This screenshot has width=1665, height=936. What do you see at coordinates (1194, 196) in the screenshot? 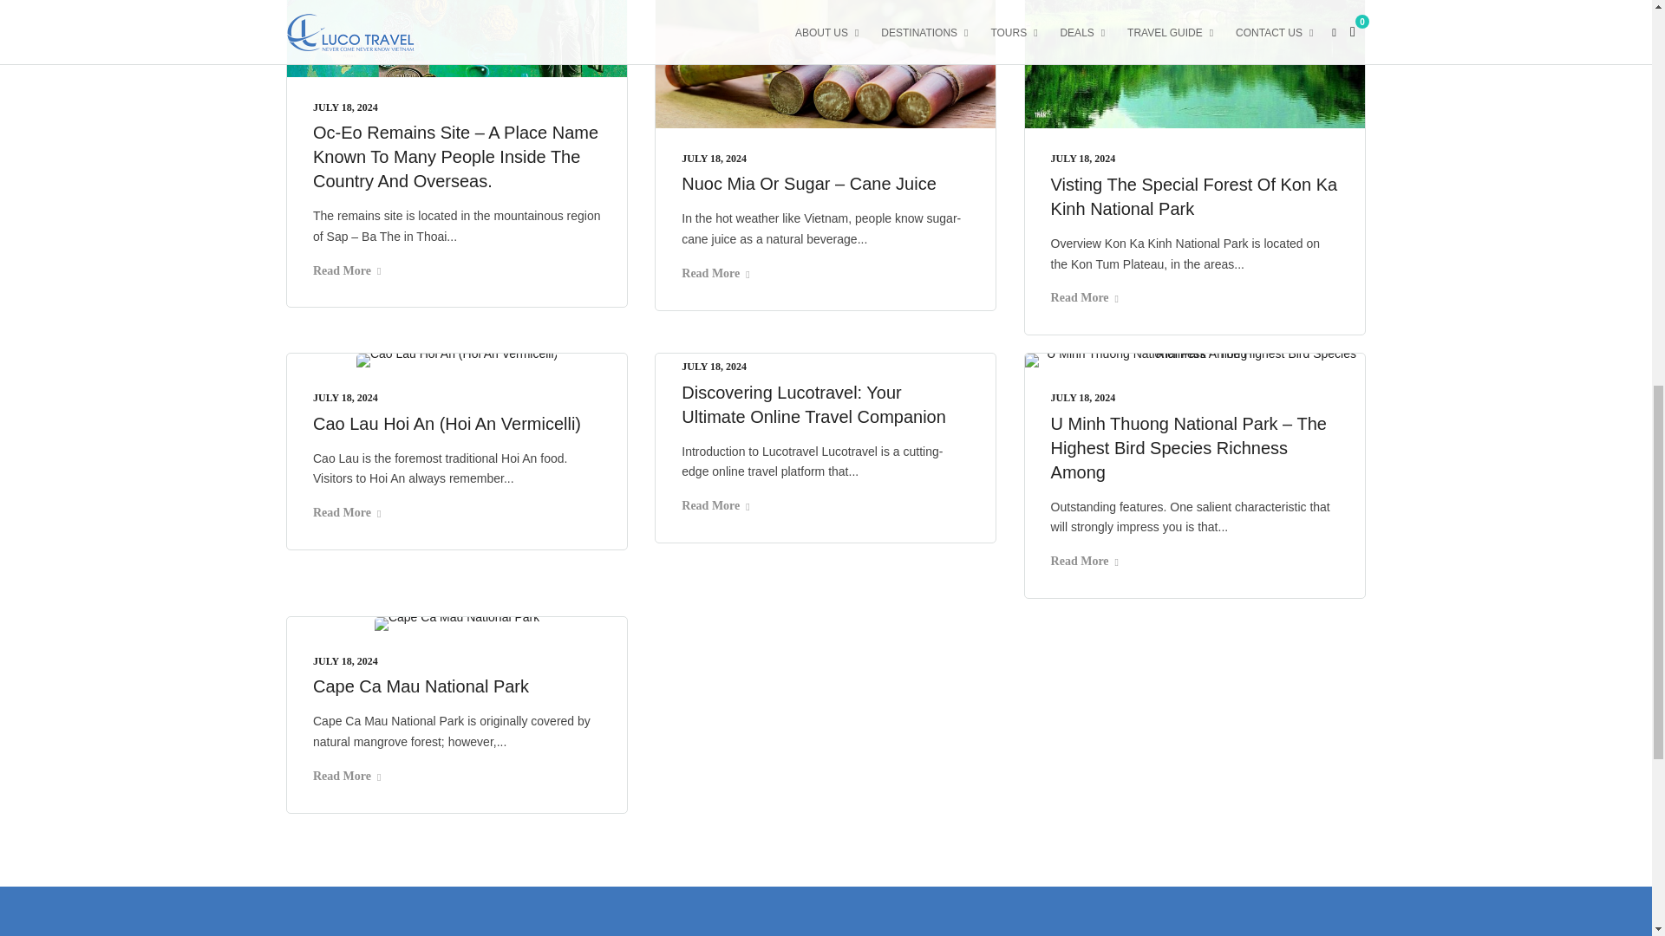
I see `Visting The Special Forest Of Kon Ka Kinh National Park` at bounding box center [1194, 196].